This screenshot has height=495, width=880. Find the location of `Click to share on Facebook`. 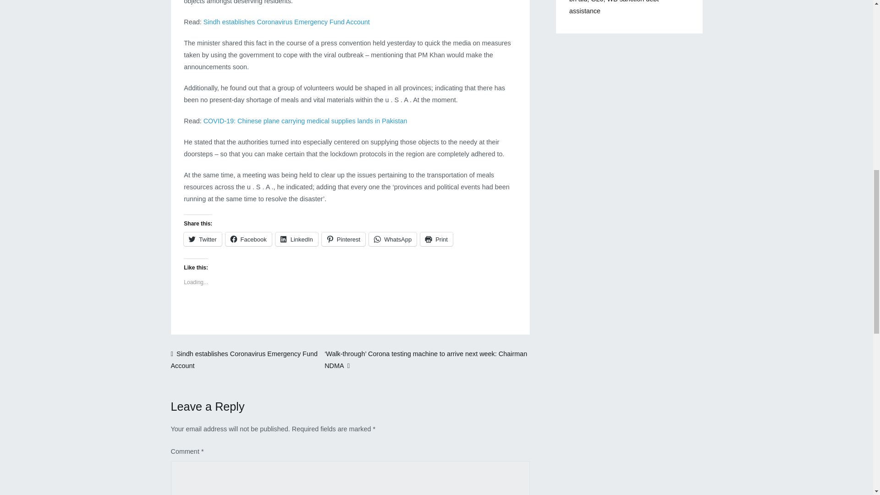

Click to share on Facebook is located at coordinates (248, 239).